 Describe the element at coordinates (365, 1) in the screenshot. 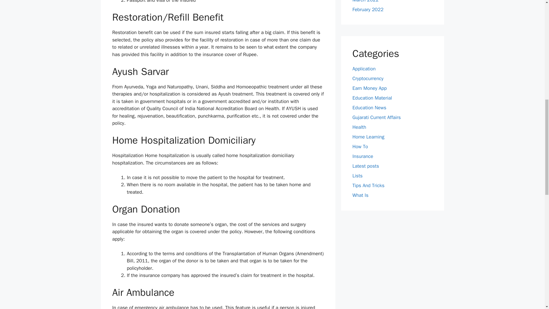

I see `March 2022` at that location.